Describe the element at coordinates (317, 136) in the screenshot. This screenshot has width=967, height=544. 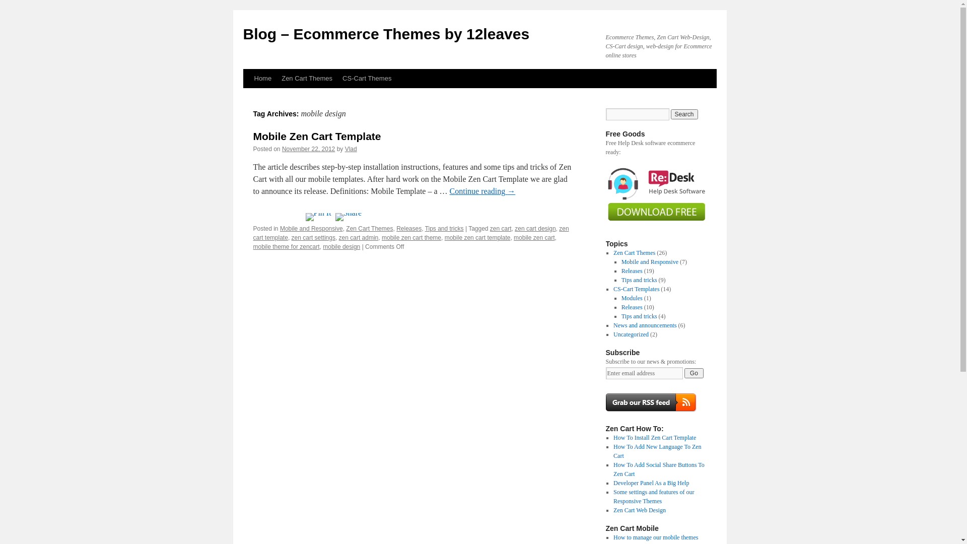
I see `Mobile Zen Cart Template` at that location.